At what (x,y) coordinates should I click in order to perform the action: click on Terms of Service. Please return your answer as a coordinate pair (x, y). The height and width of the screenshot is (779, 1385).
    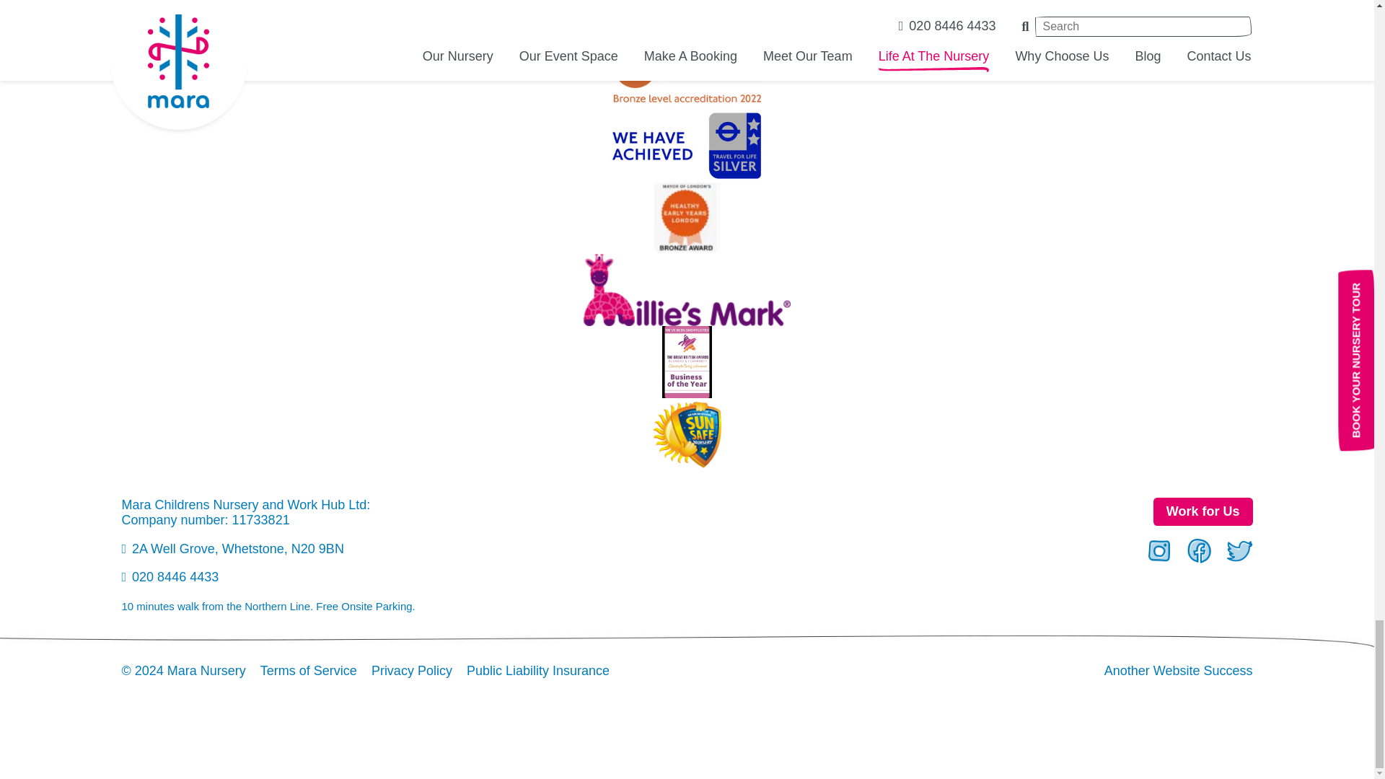
    Looking at the image, I should click on (309, 671).